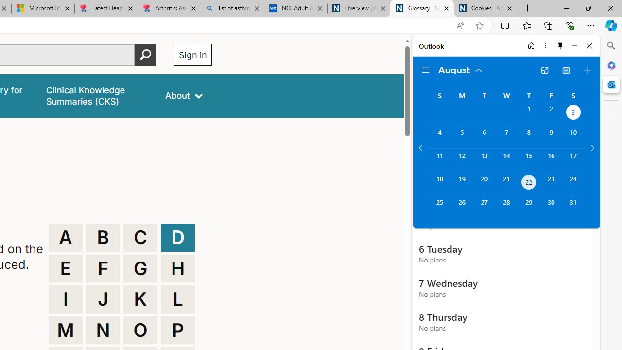 Image resolution: width=622 pixels, height=350 pixels. What do you see at coordinates (545, 46) in the screenshot?
I see `More options` at bounding box center [545, 46].